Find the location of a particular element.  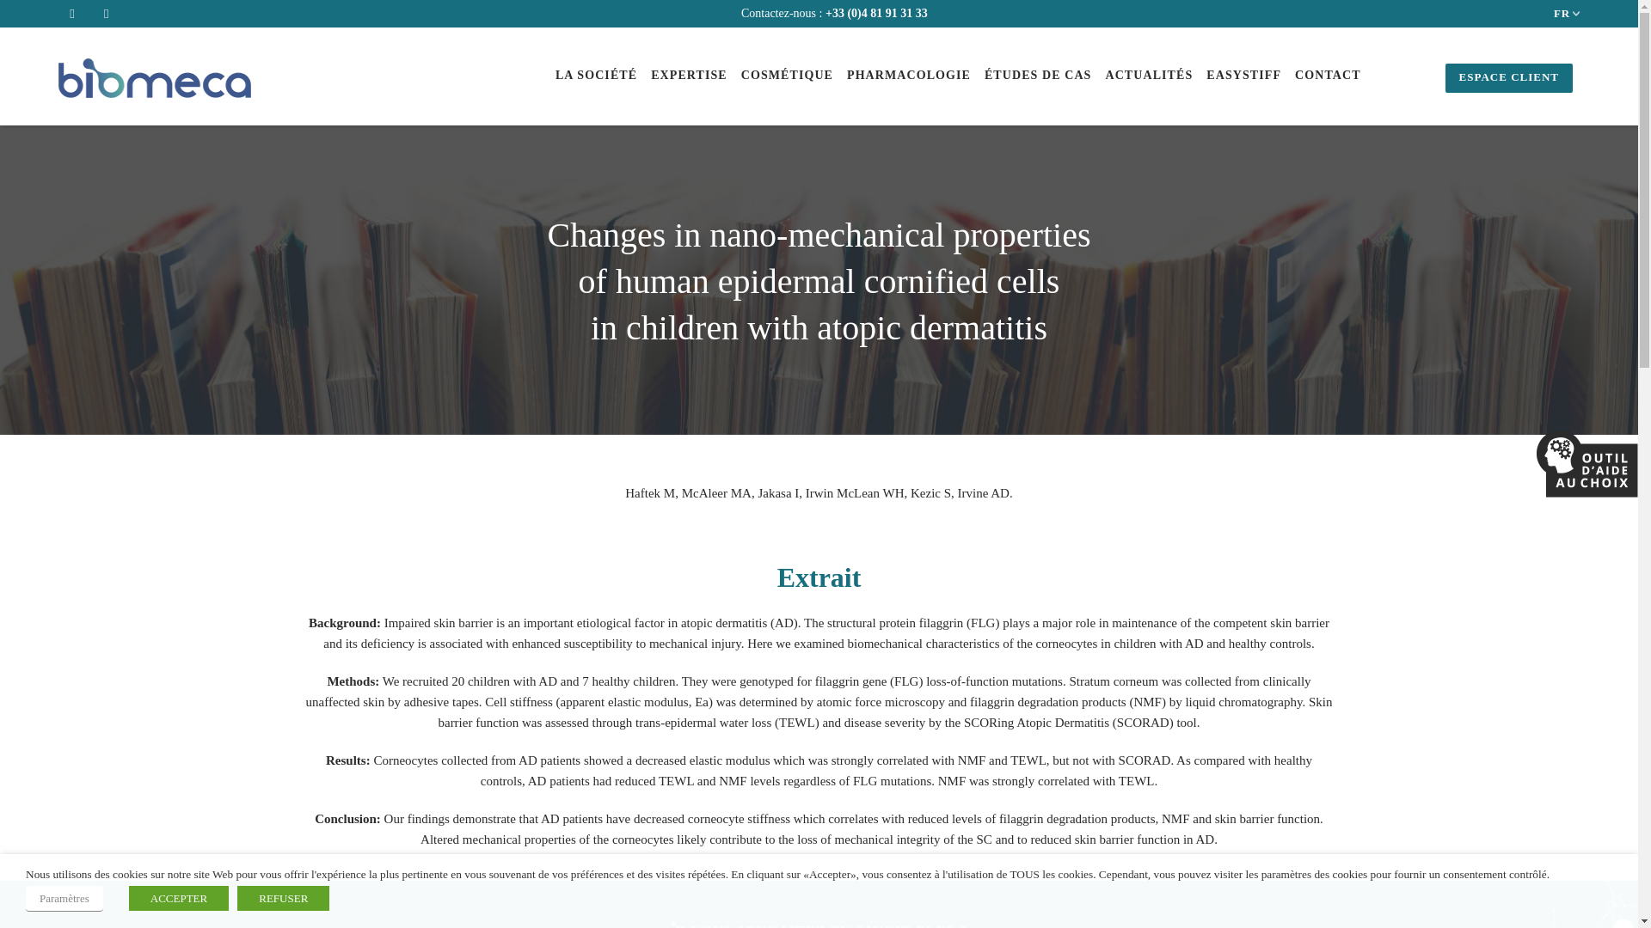

Rejoignez-nous sur Youtube is located at coordinates (107, 14).